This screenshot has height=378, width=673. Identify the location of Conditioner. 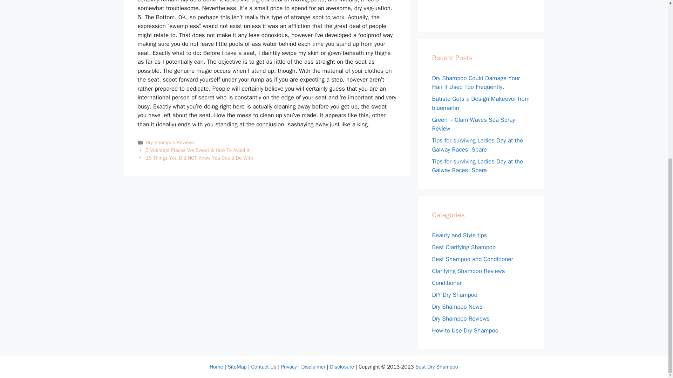
(447, 283).